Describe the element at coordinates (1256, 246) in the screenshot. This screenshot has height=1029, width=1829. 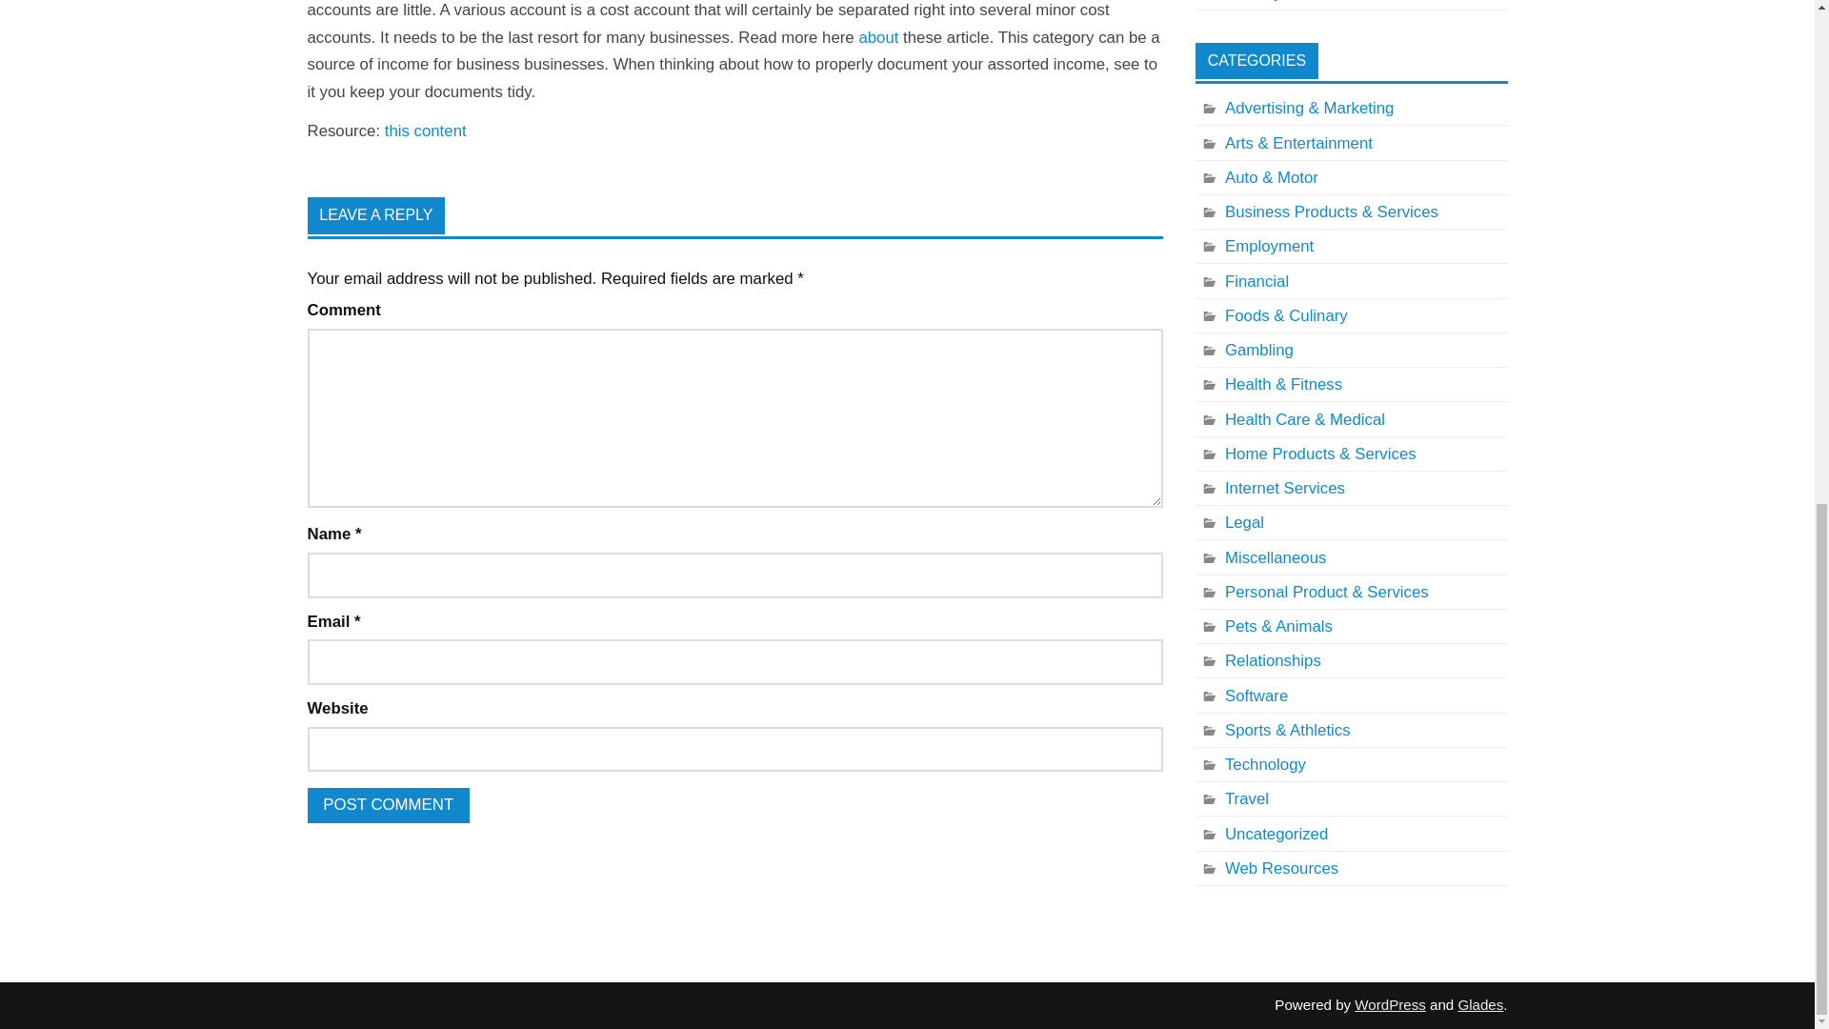
I see `Employment` at that location.